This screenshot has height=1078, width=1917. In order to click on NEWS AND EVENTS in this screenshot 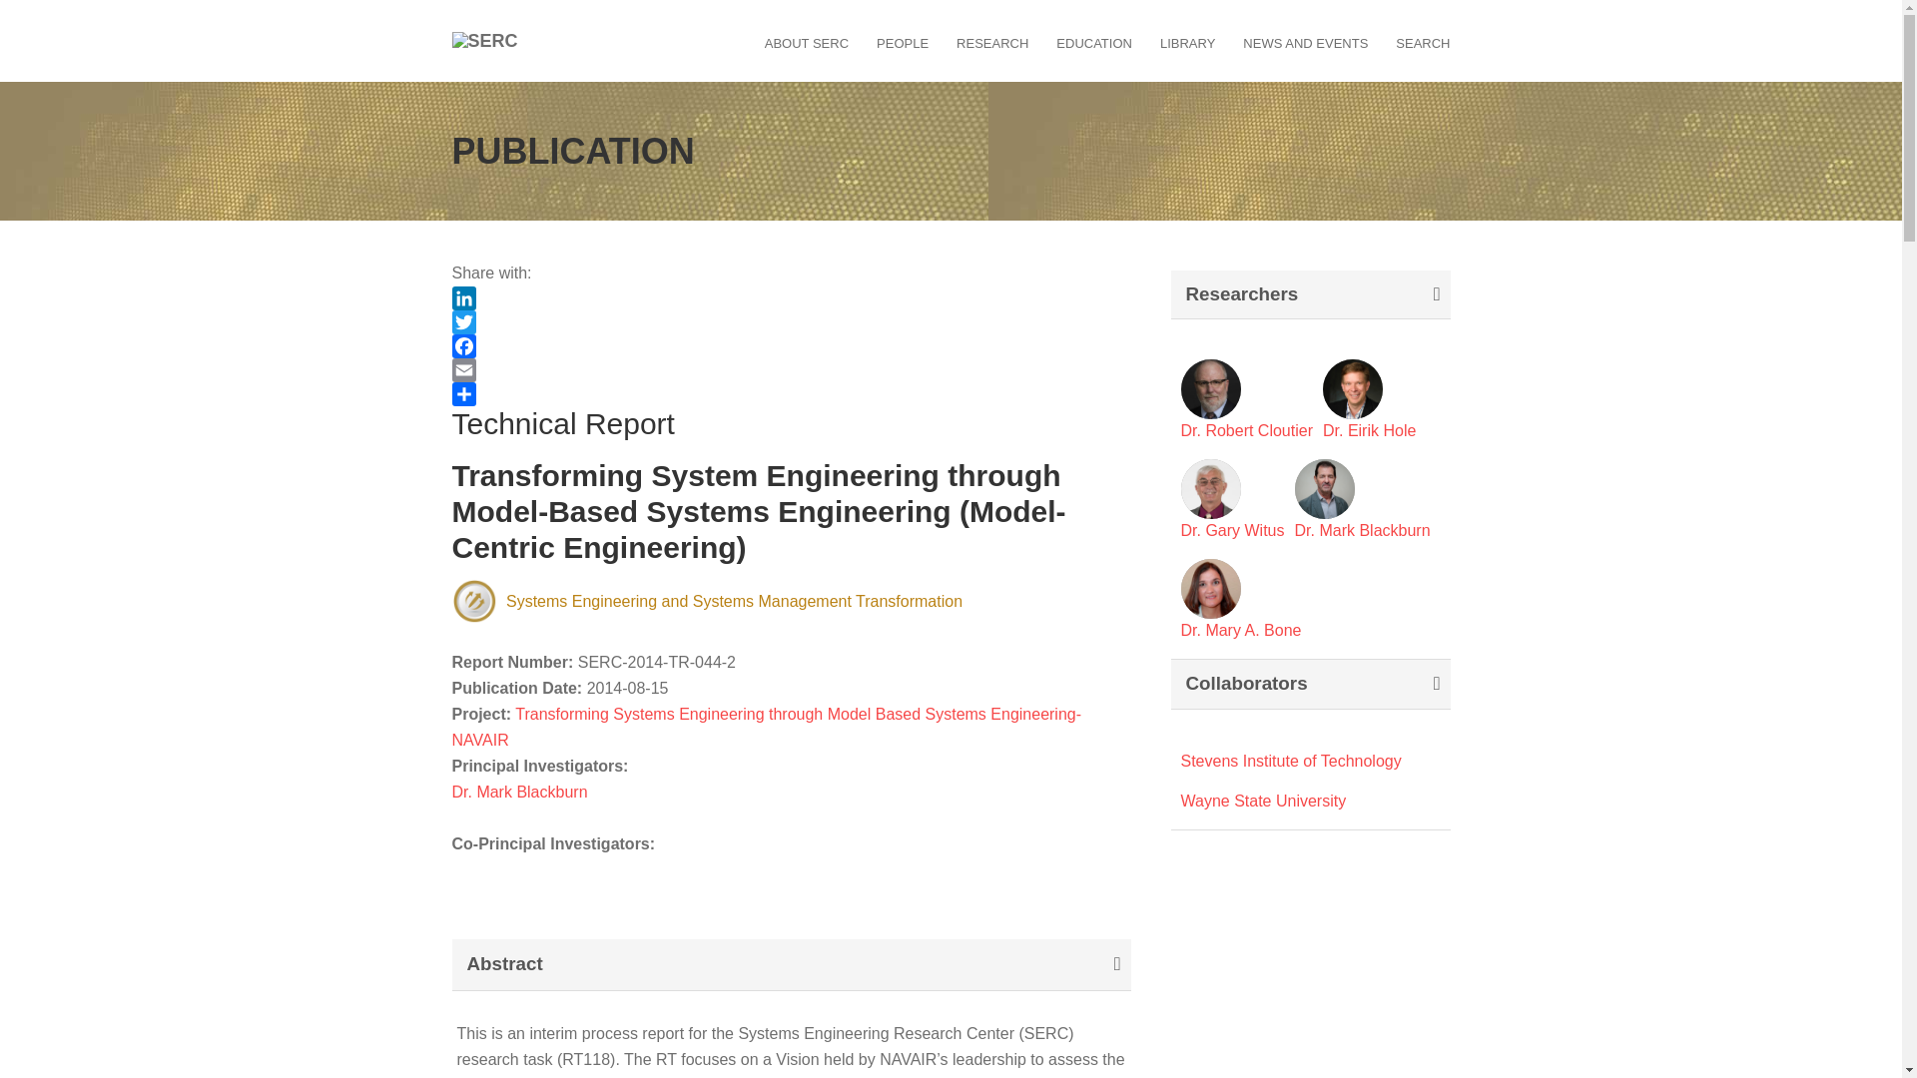, I will do `click(1305, 43)`.